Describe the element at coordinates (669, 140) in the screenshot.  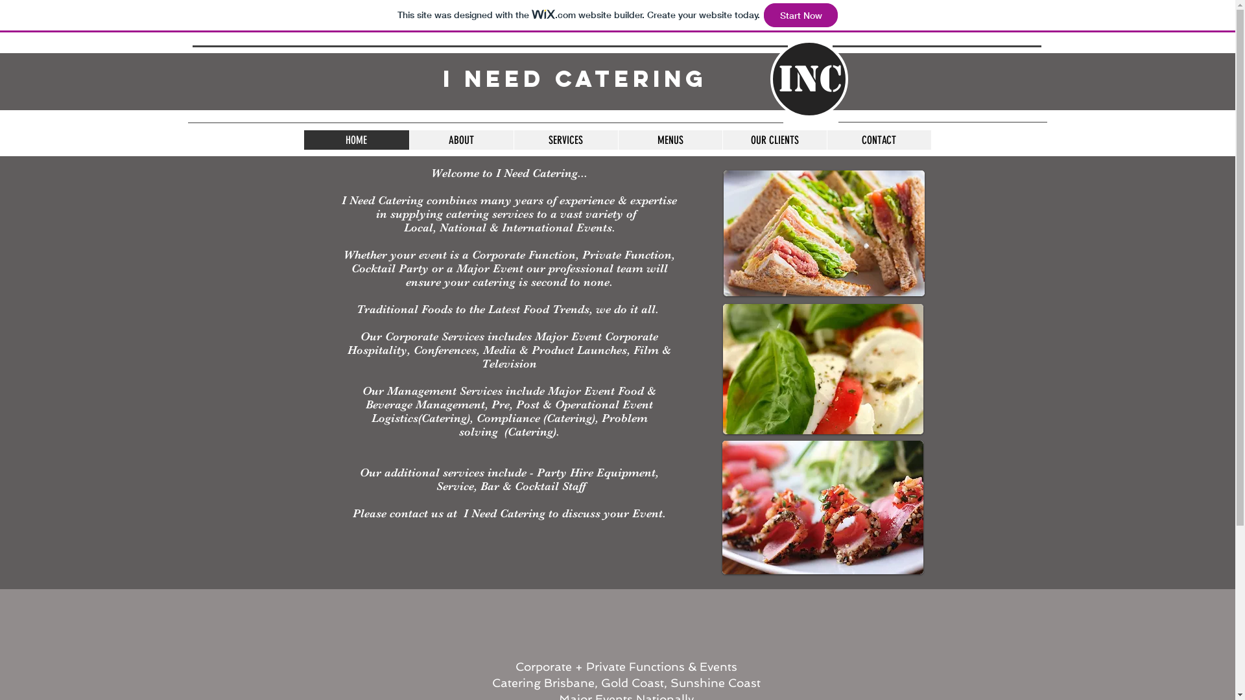
I see `MENUS` at that location.